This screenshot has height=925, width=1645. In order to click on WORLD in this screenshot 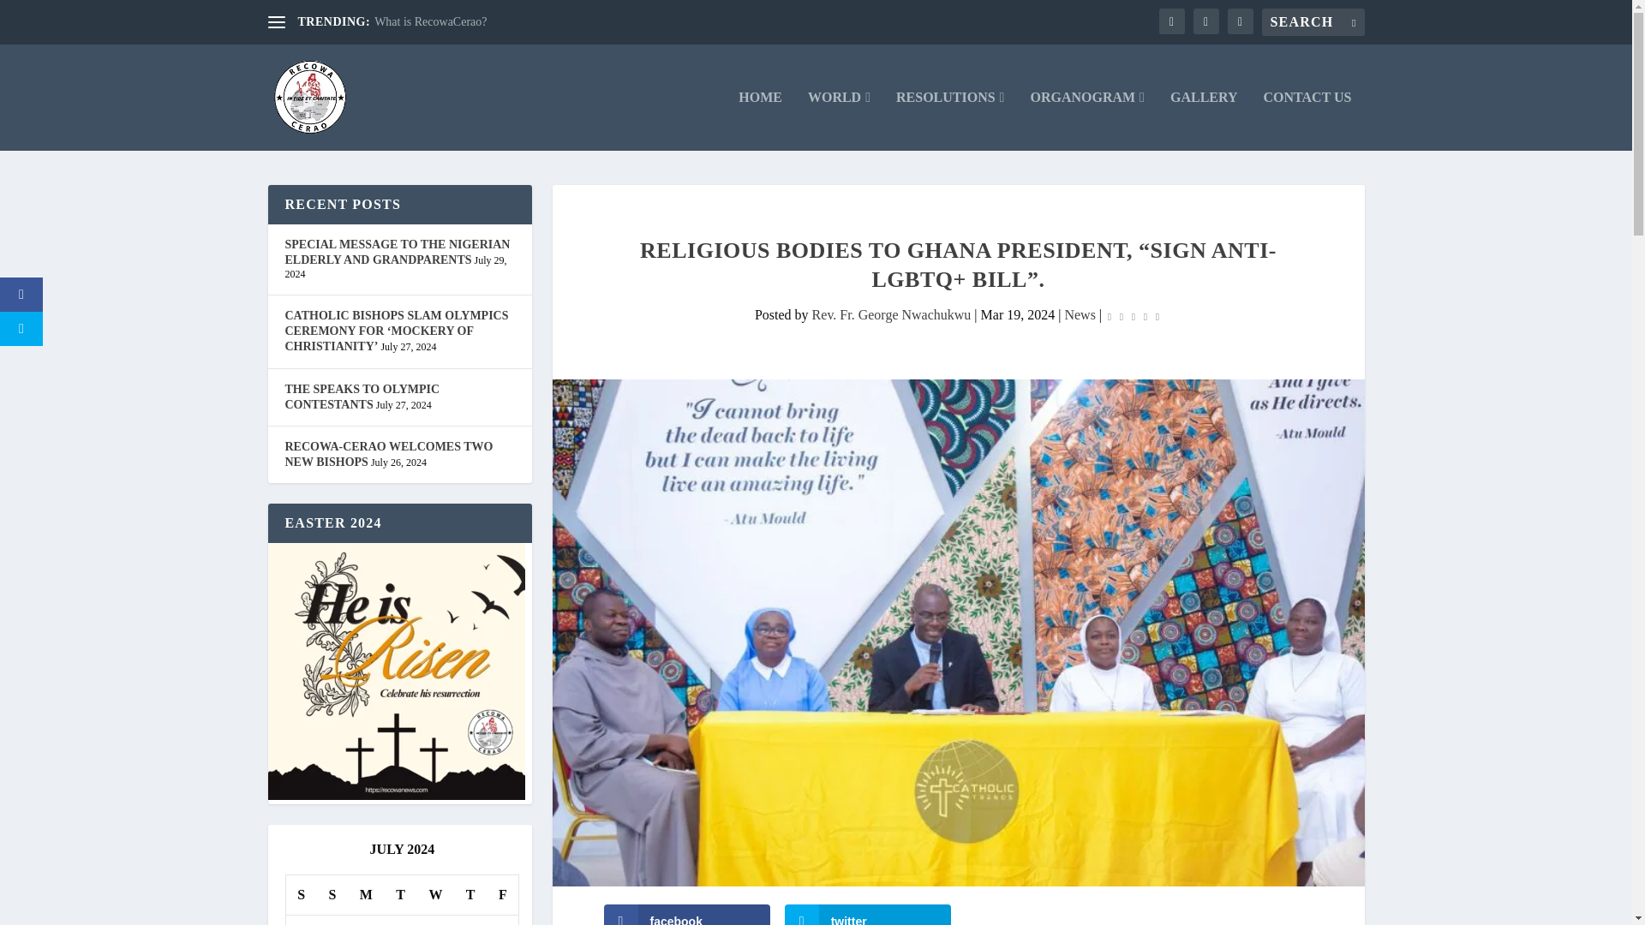, I will do `click(838, 120)`.